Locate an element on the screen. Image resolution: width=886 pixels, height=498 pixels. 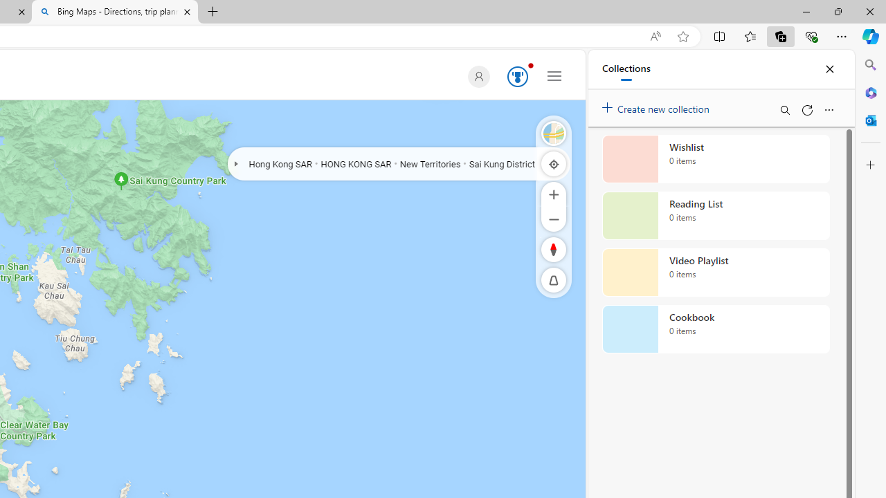
Close tab is located at coordinates (187, 11).